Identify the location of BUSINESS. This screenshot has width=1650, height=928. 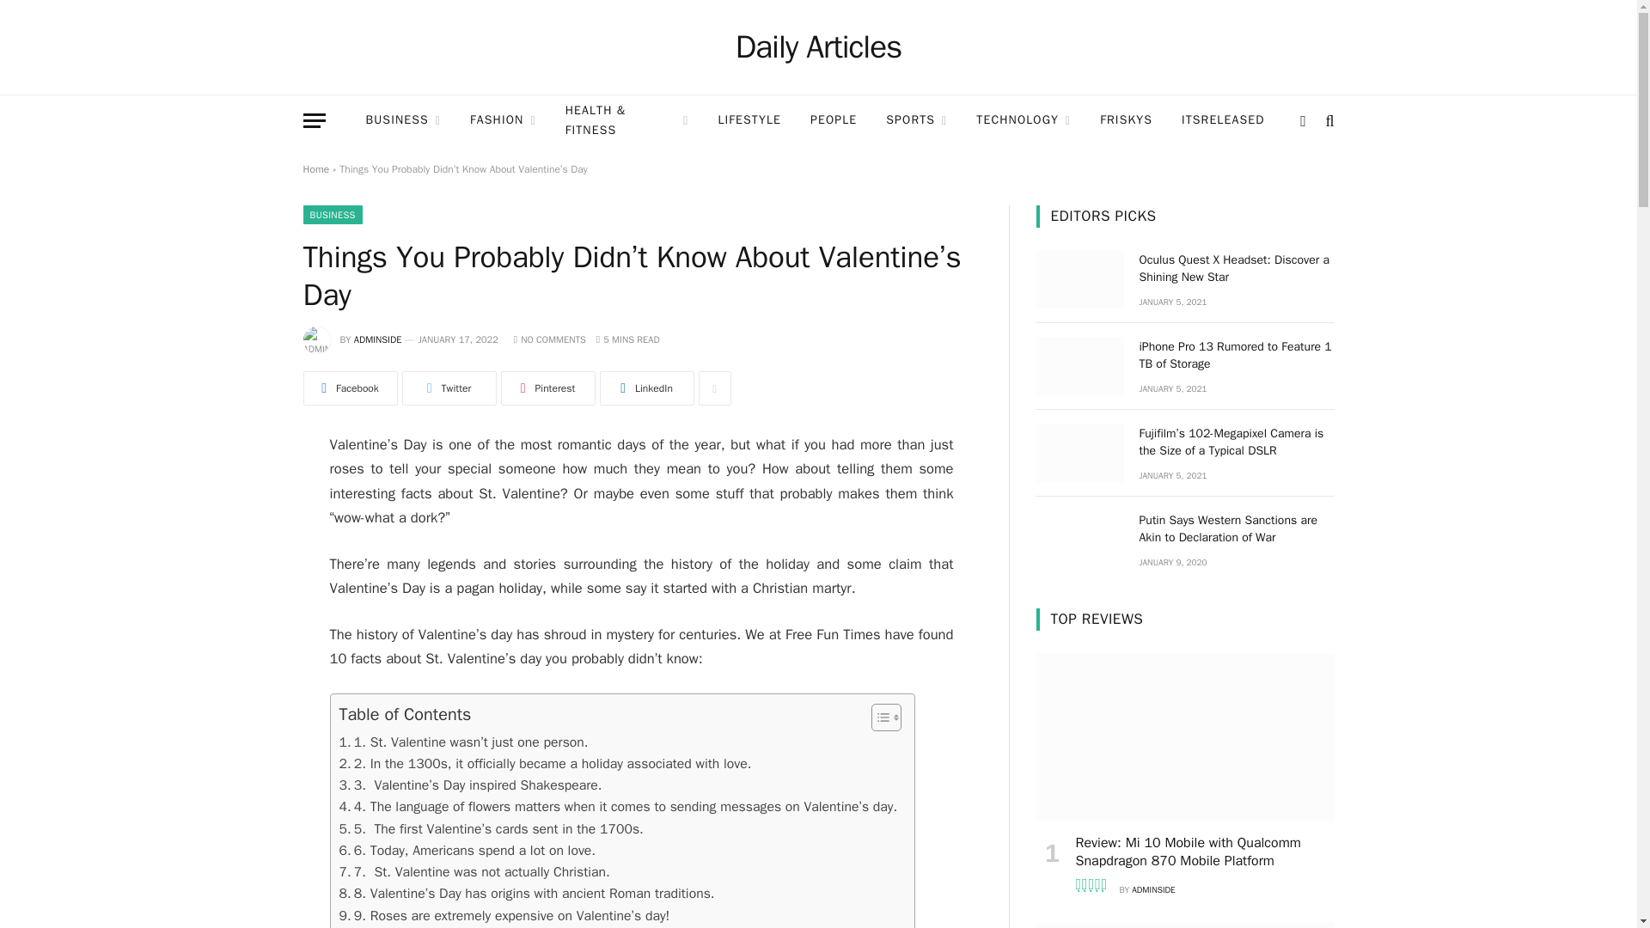
(402, 120).